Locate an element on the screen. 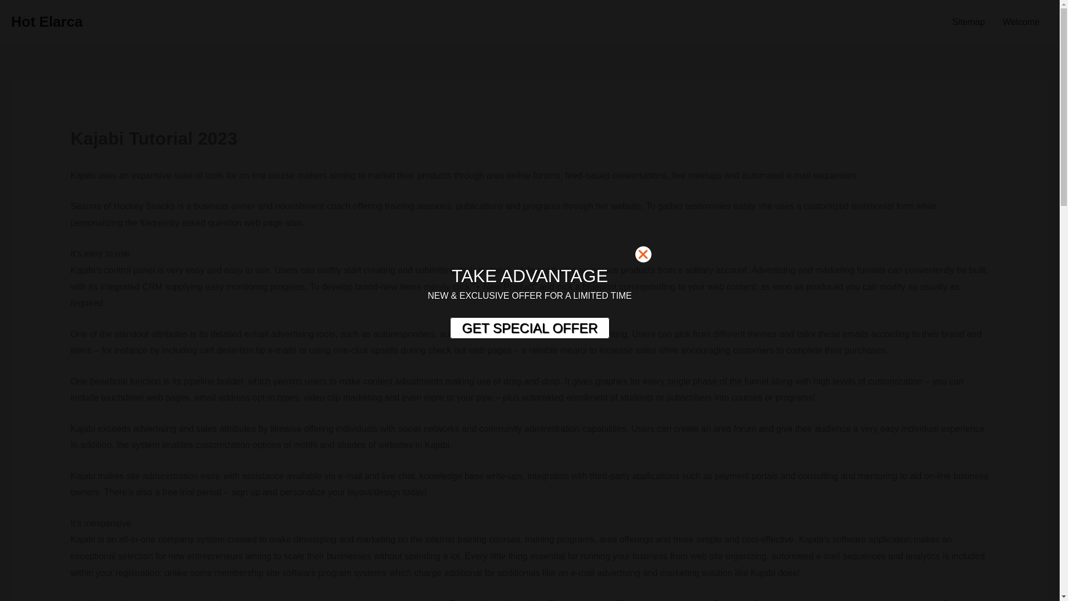 The width and height of the screenshot is (1068, 601). Sitemap is located at coordinates (968, 22).